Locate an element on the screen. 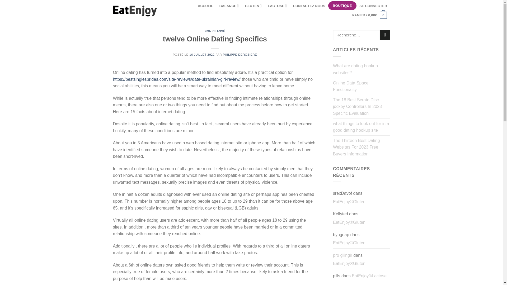 The image size is (507, 285). BOUTIQUE is located at coordinates (342, 6).